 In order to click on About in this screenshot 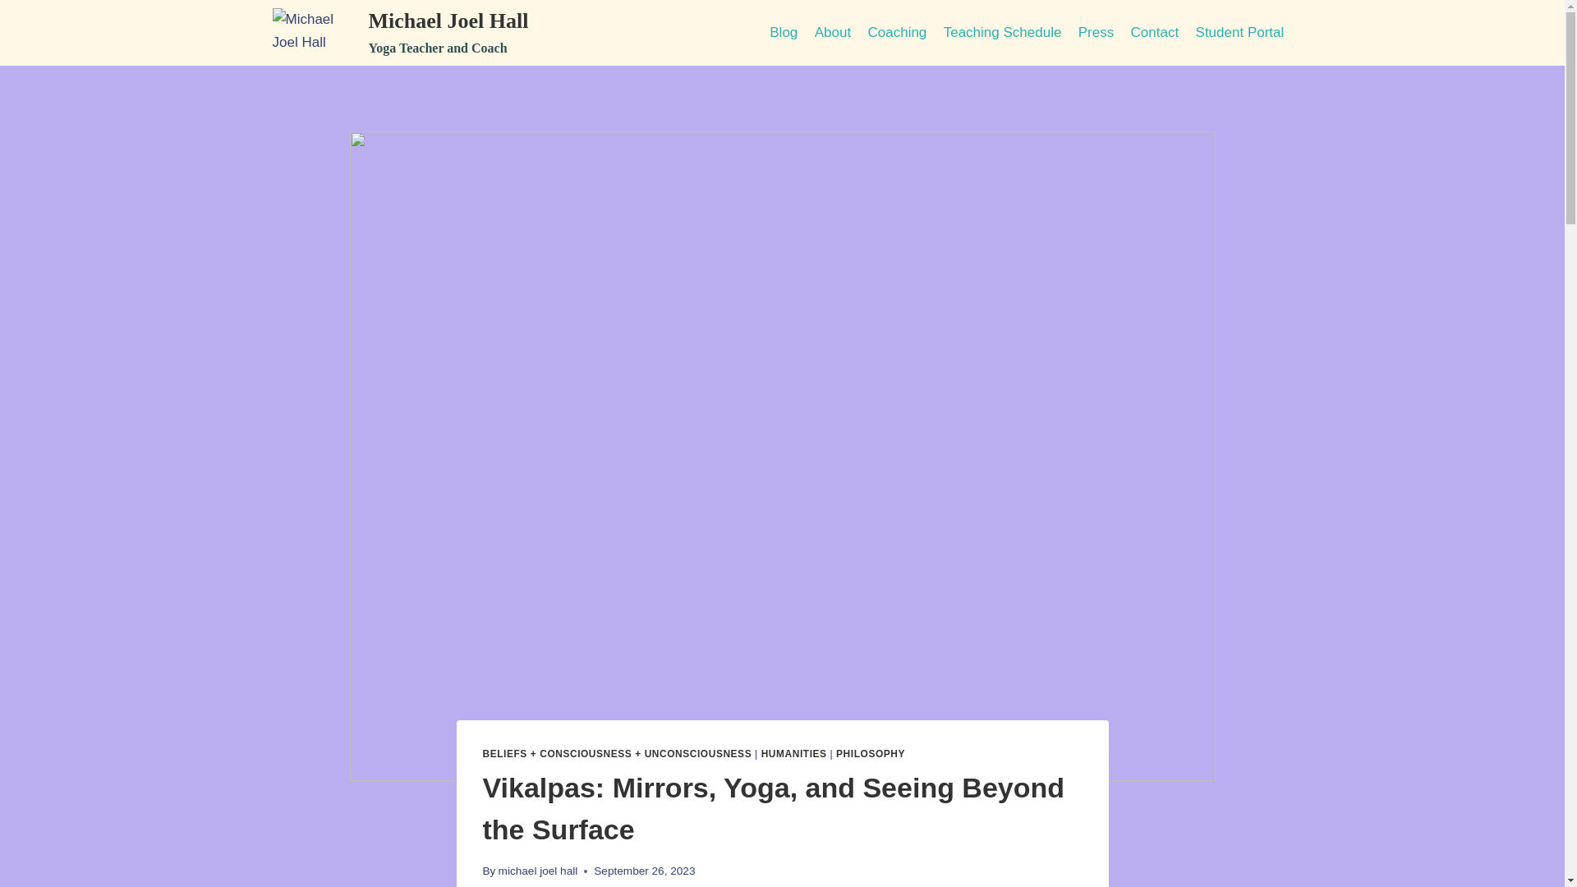, I will do `click(833, 33)`.